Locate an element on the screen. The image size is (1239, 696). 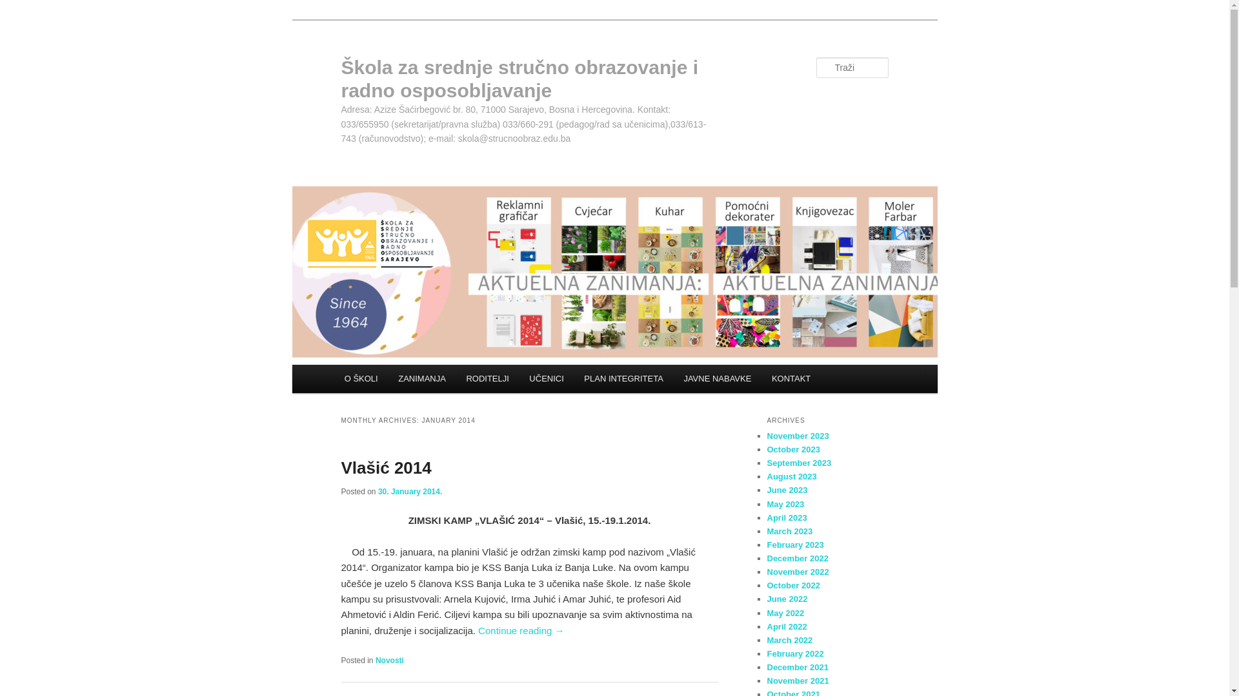
Novosti is located at coordinates (390, 660).